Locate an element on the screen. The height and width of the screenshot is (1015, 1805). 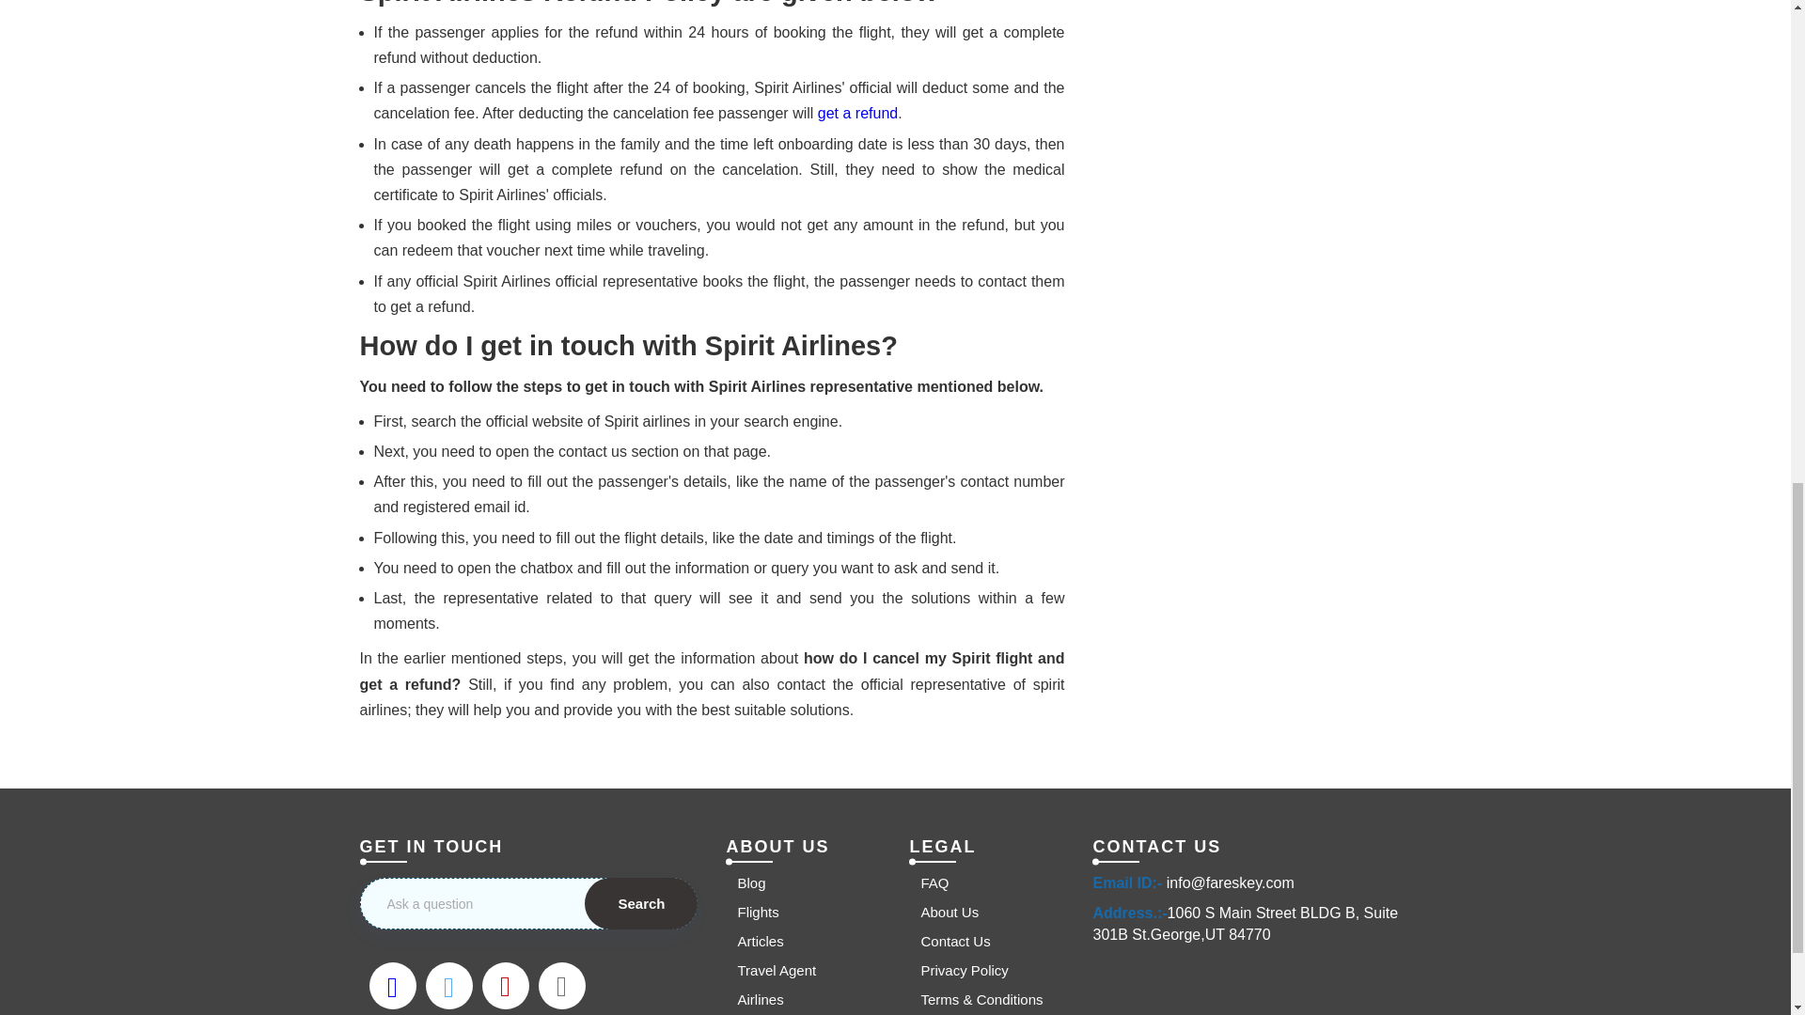
get a refund is located at coordinates (857, 113).